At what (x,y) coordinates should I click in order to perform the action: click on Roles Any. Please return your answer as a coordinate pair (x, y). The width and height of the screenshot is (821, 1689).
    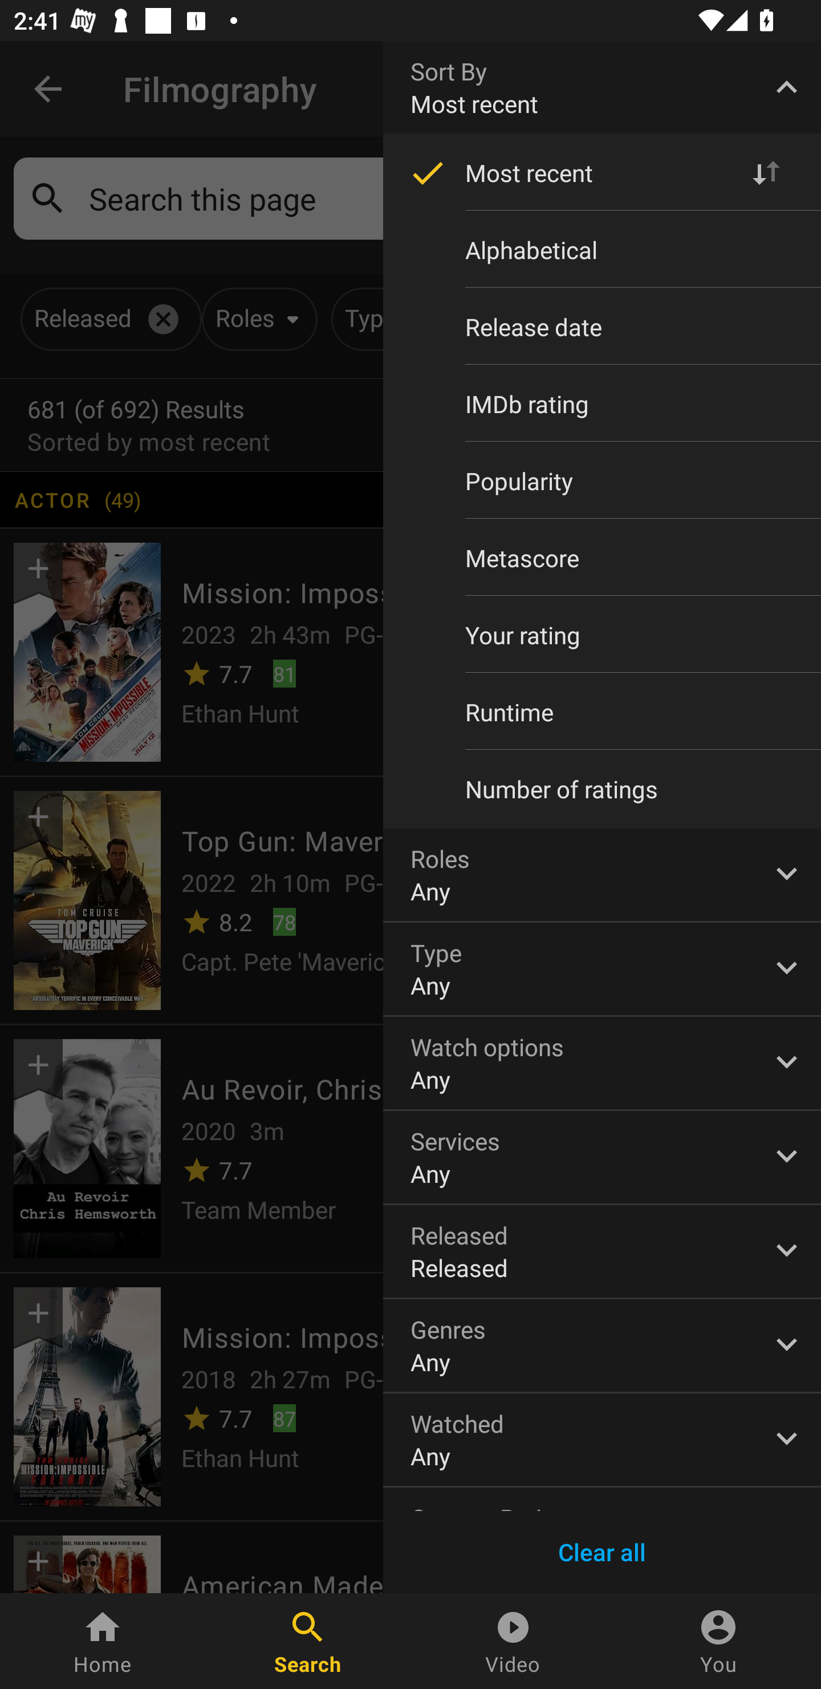
    Looking at the image, I should click on (602, 875).